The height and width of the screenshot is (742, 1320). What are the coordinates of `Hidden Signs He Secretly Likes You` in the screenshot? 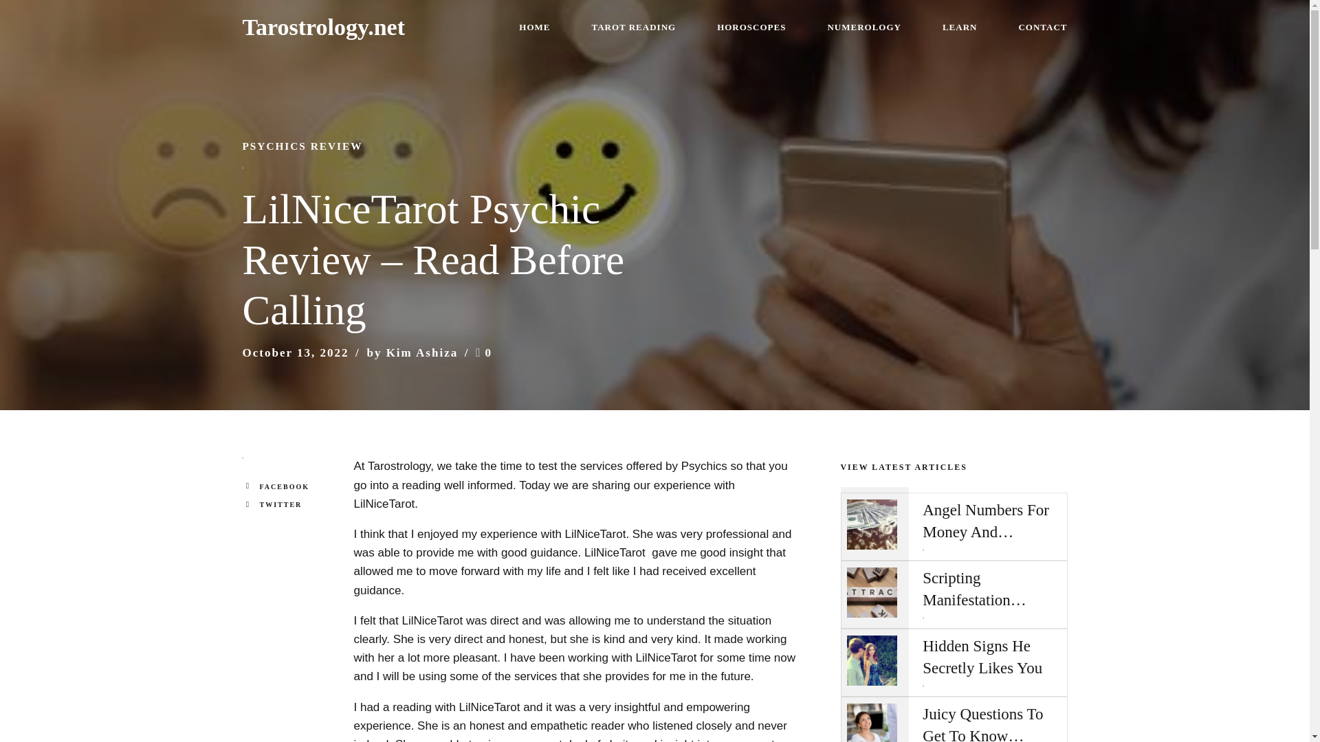 It's located at (991, 657).